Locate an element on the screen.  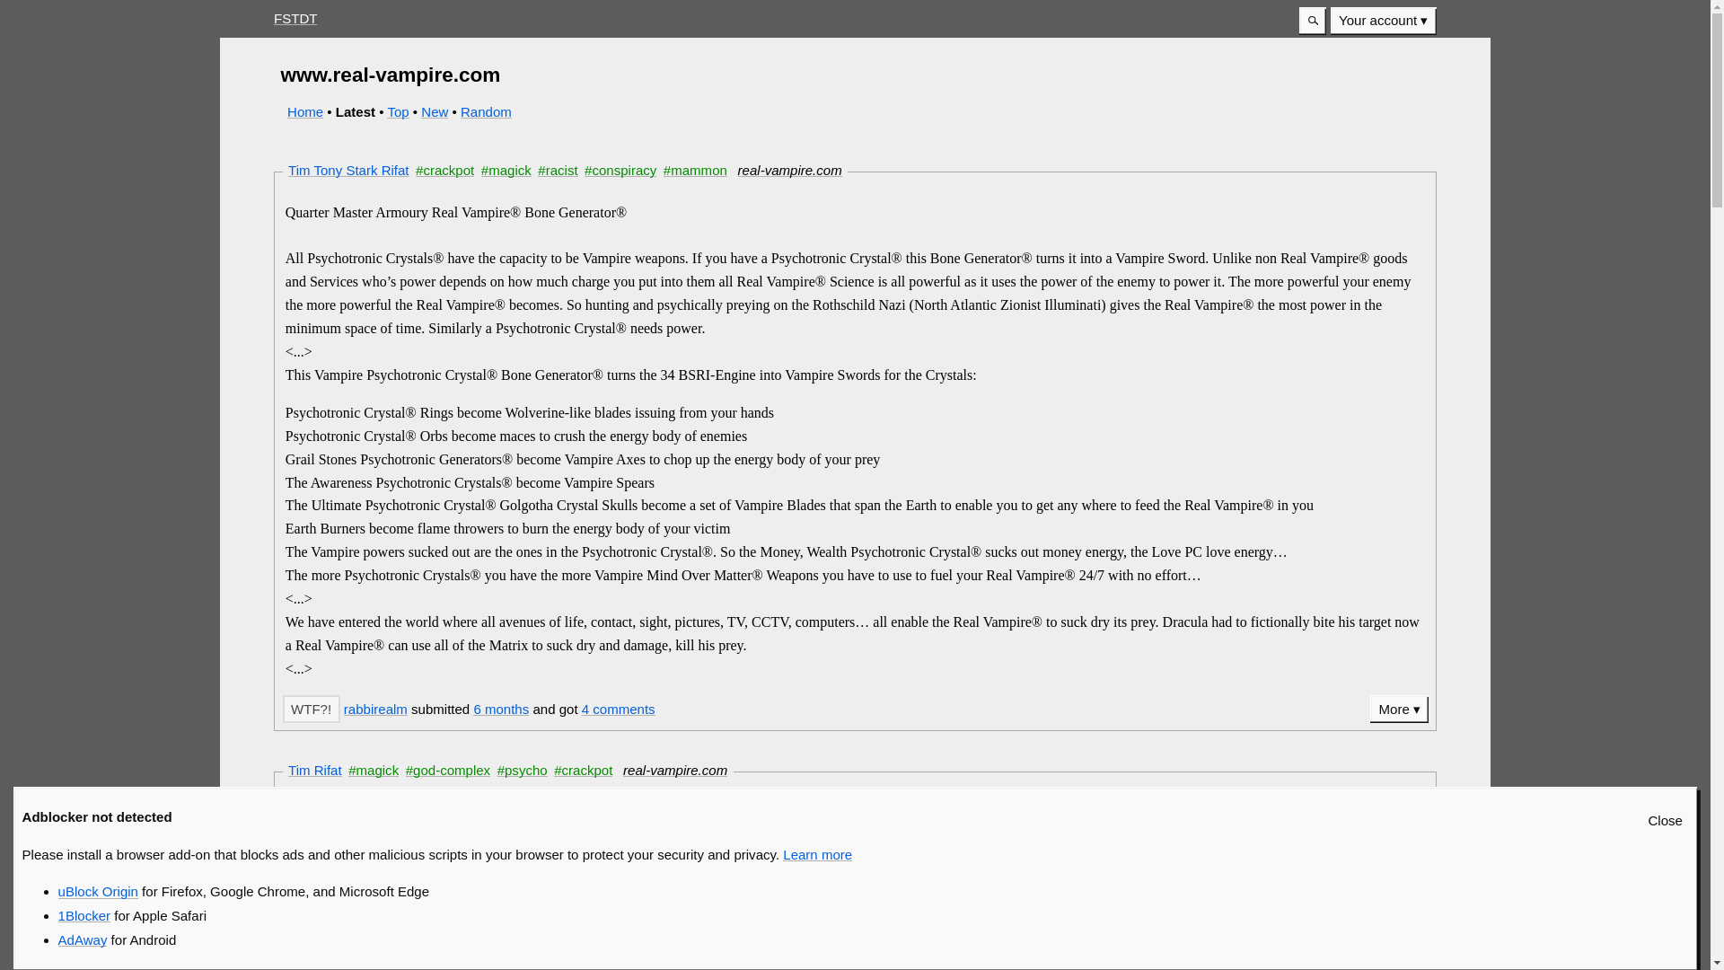
Top is located at coordinates (397, 111).